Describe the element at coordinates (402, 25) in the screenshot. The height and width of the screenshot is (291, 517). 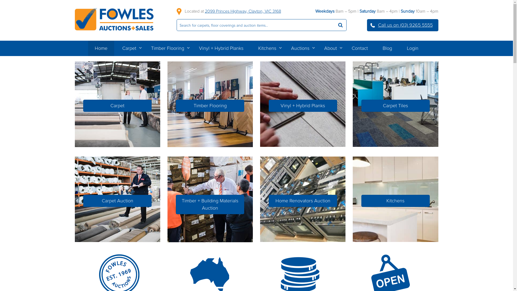
I see `Call us on (03) 9265 5555` at that location.